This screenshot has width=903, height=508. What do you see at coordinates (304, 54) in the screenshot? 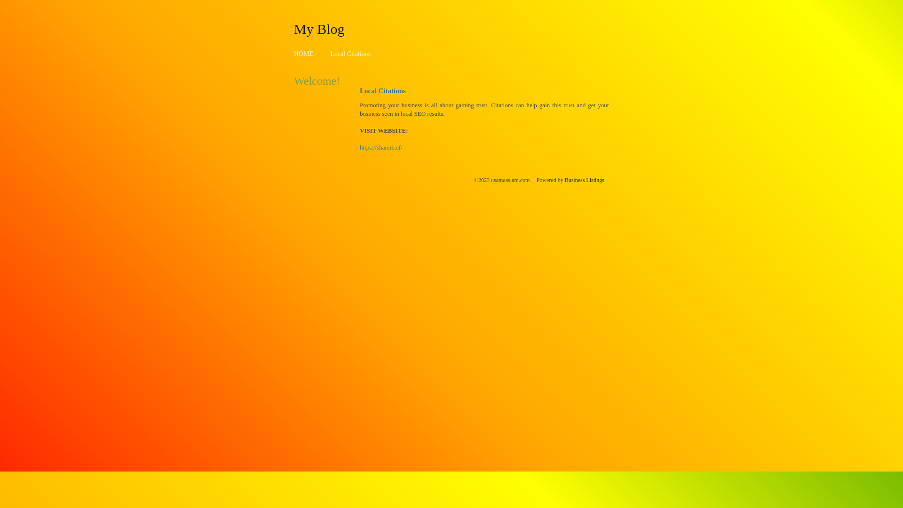
I see `HOME` at bounding box center [304, 54].